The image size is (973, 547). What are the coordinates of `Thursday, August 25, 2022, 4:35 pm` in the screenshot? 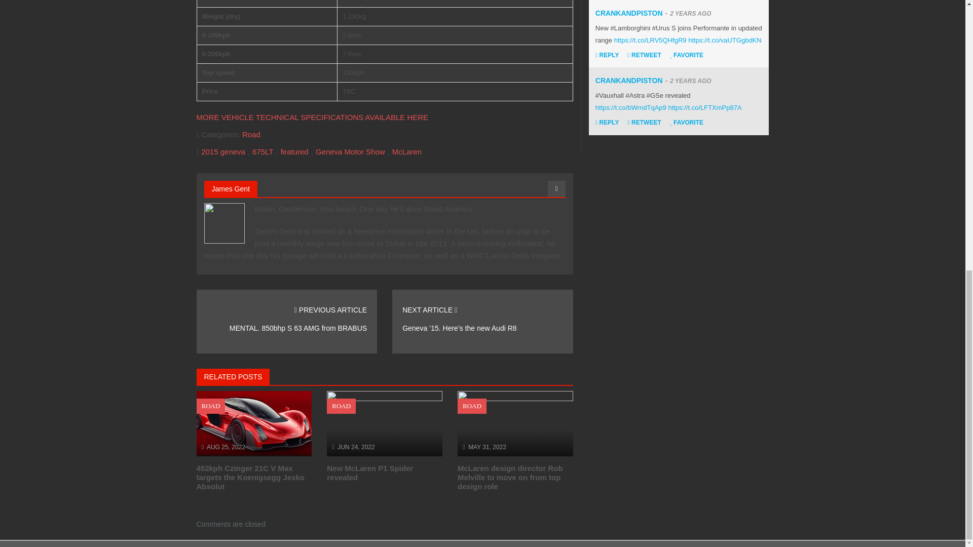 It's located at (226, 447).